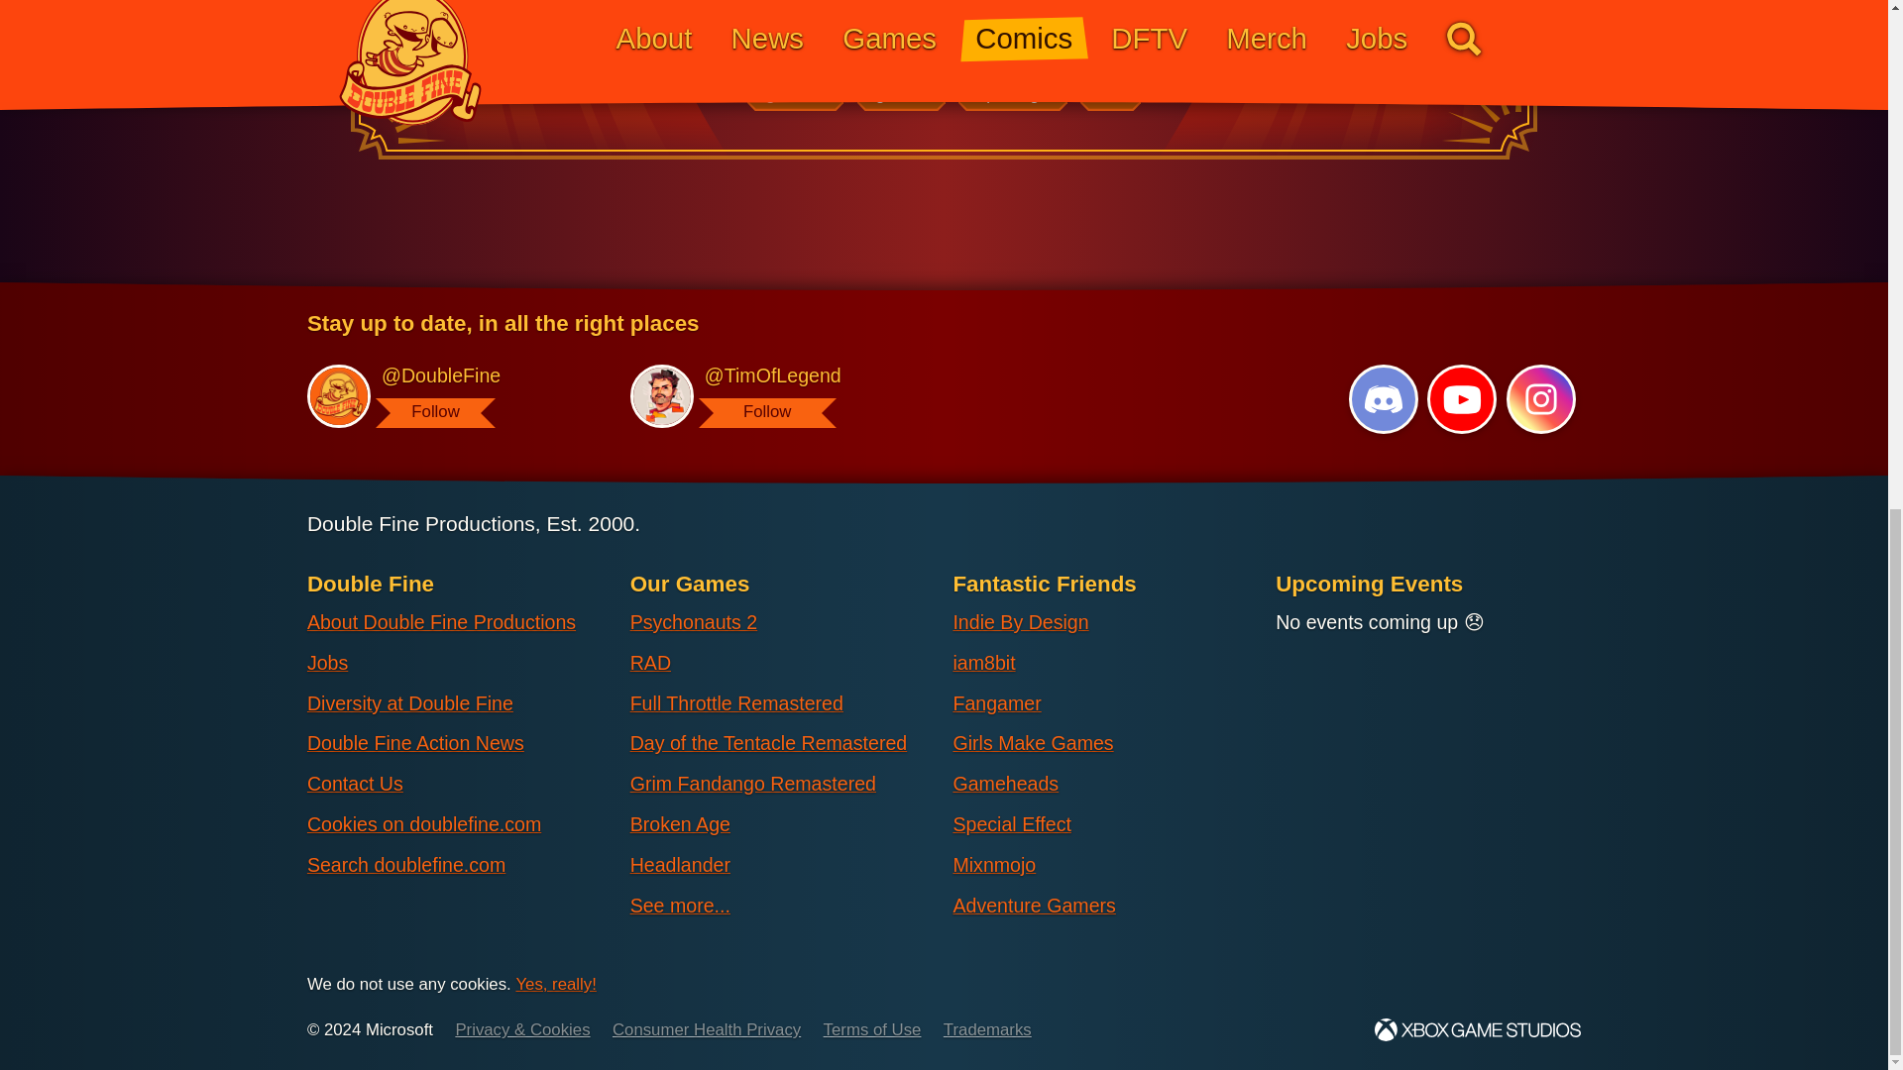 This screenshot has height=1070, width=1903. I want to click on gnomes, so click(795, 95).